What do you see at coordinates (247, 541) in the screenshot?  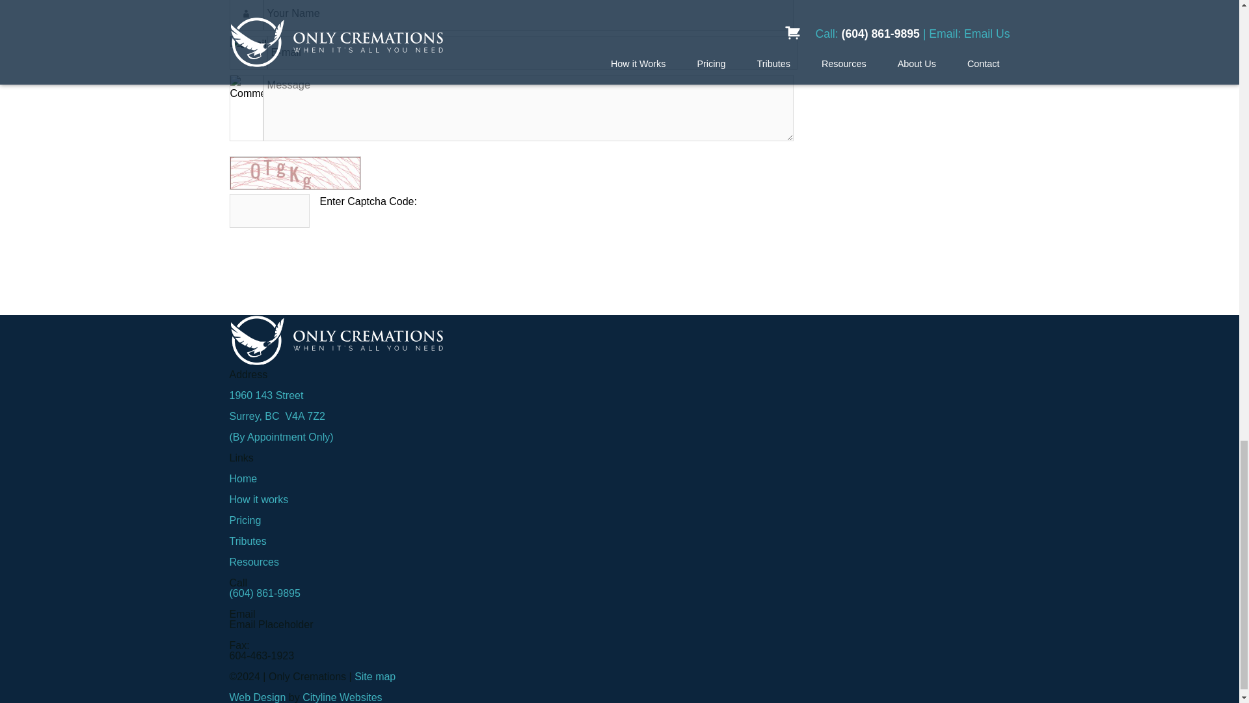 I see `Tributes` at bounding box center [247, 541].